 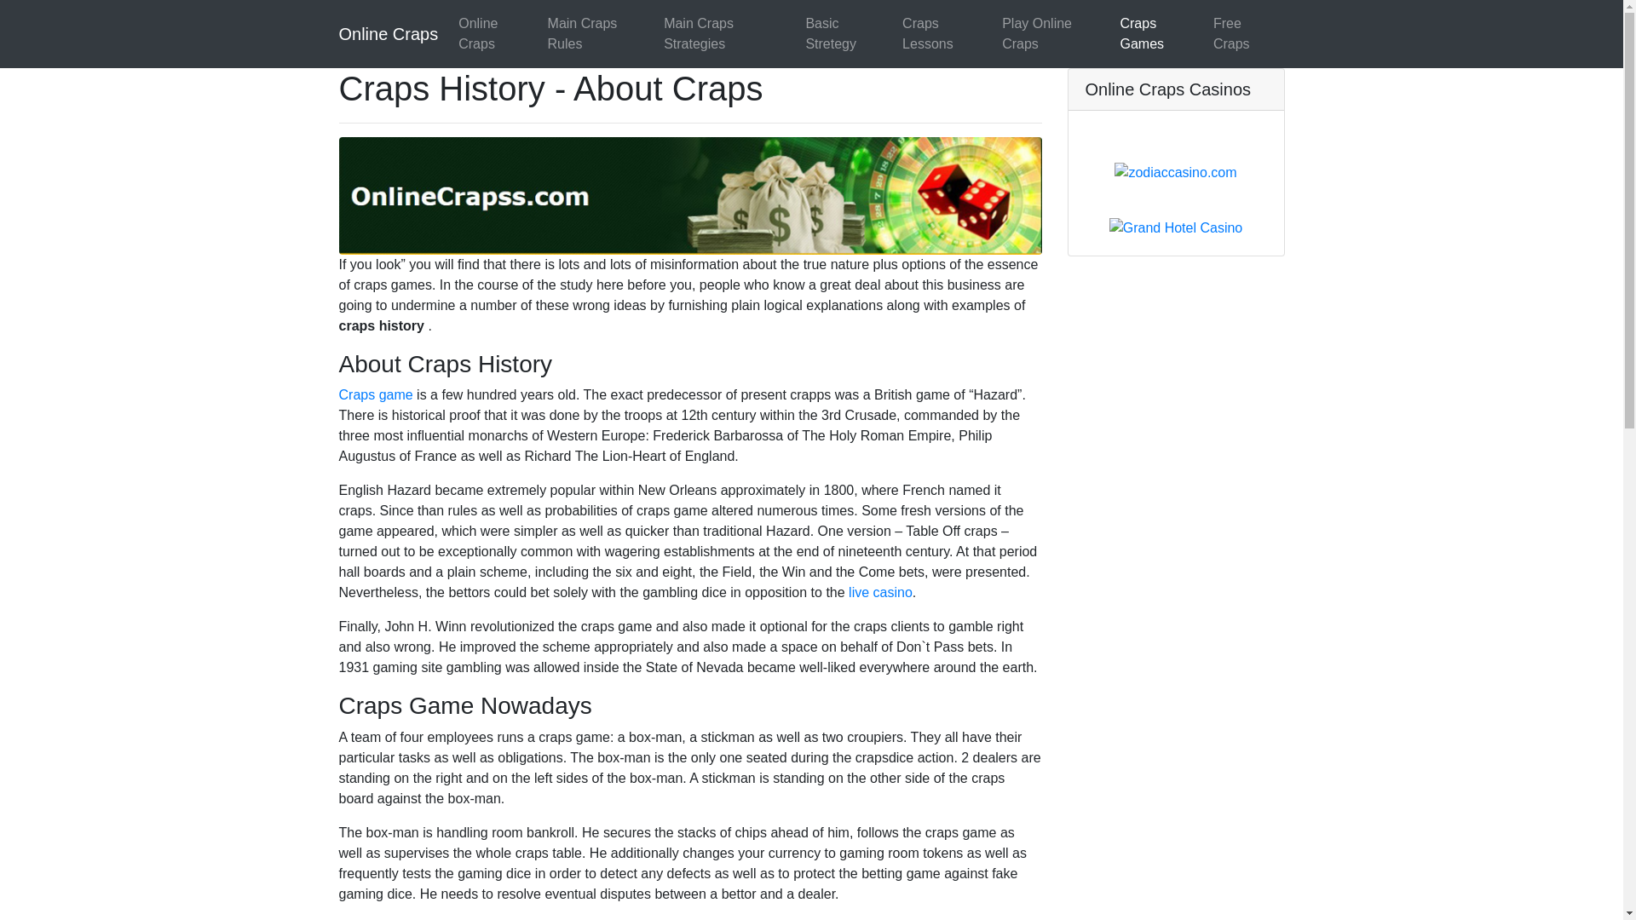 I want to click on Grand Hotel Casino, so click(x=1176, y=227).